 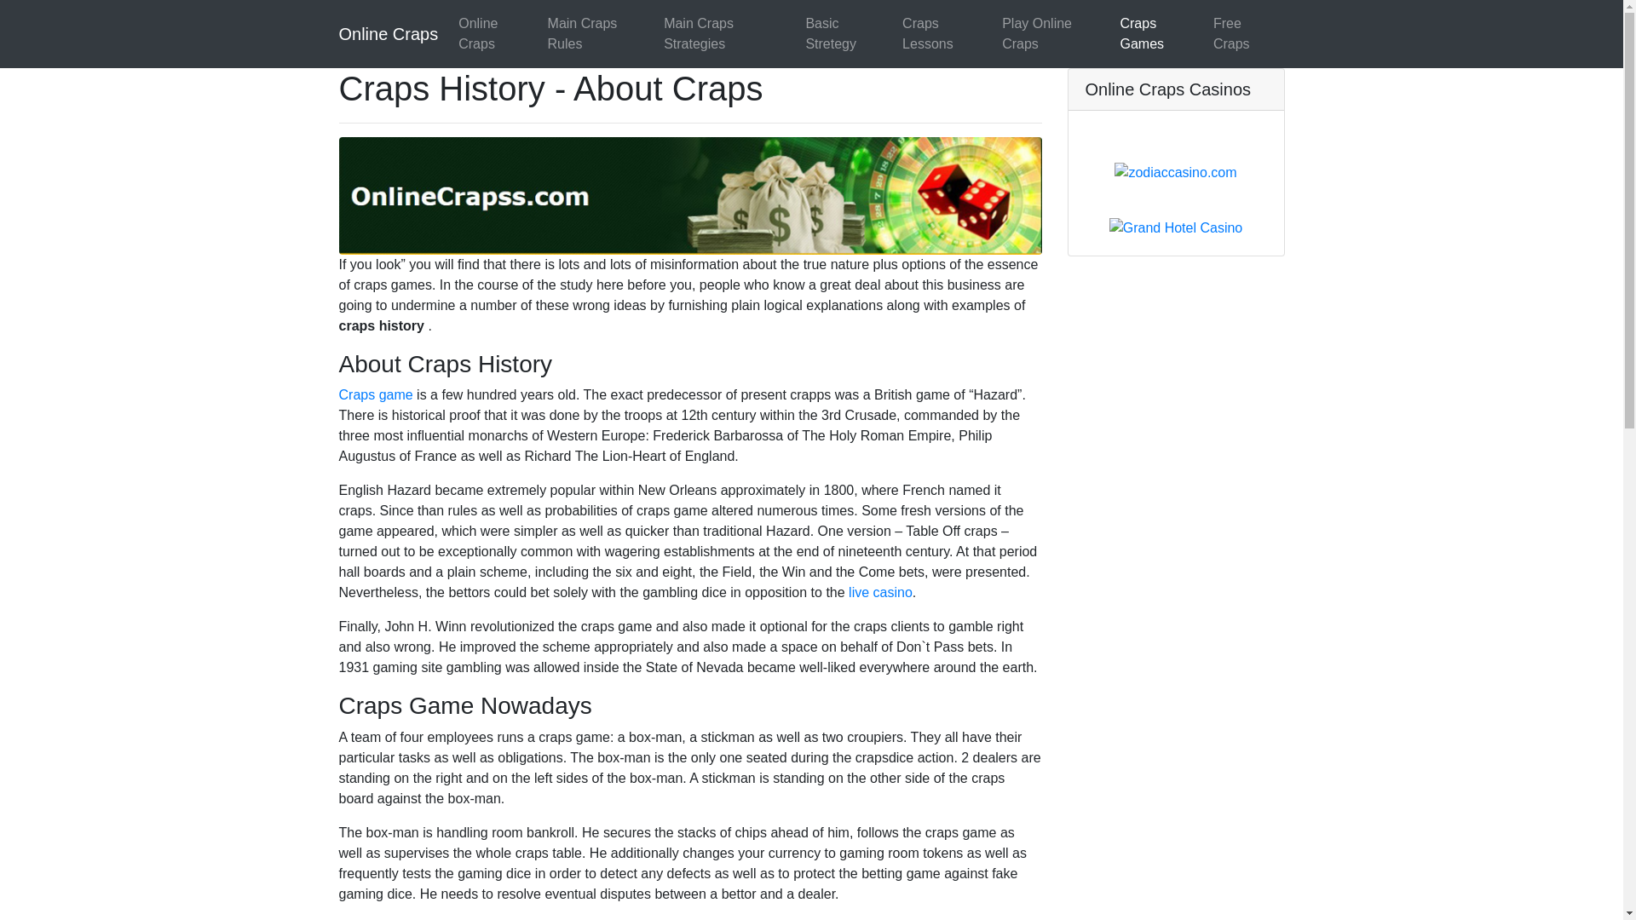 I want to click on Grand Hotel Casino, so click(x=1176, y=227).